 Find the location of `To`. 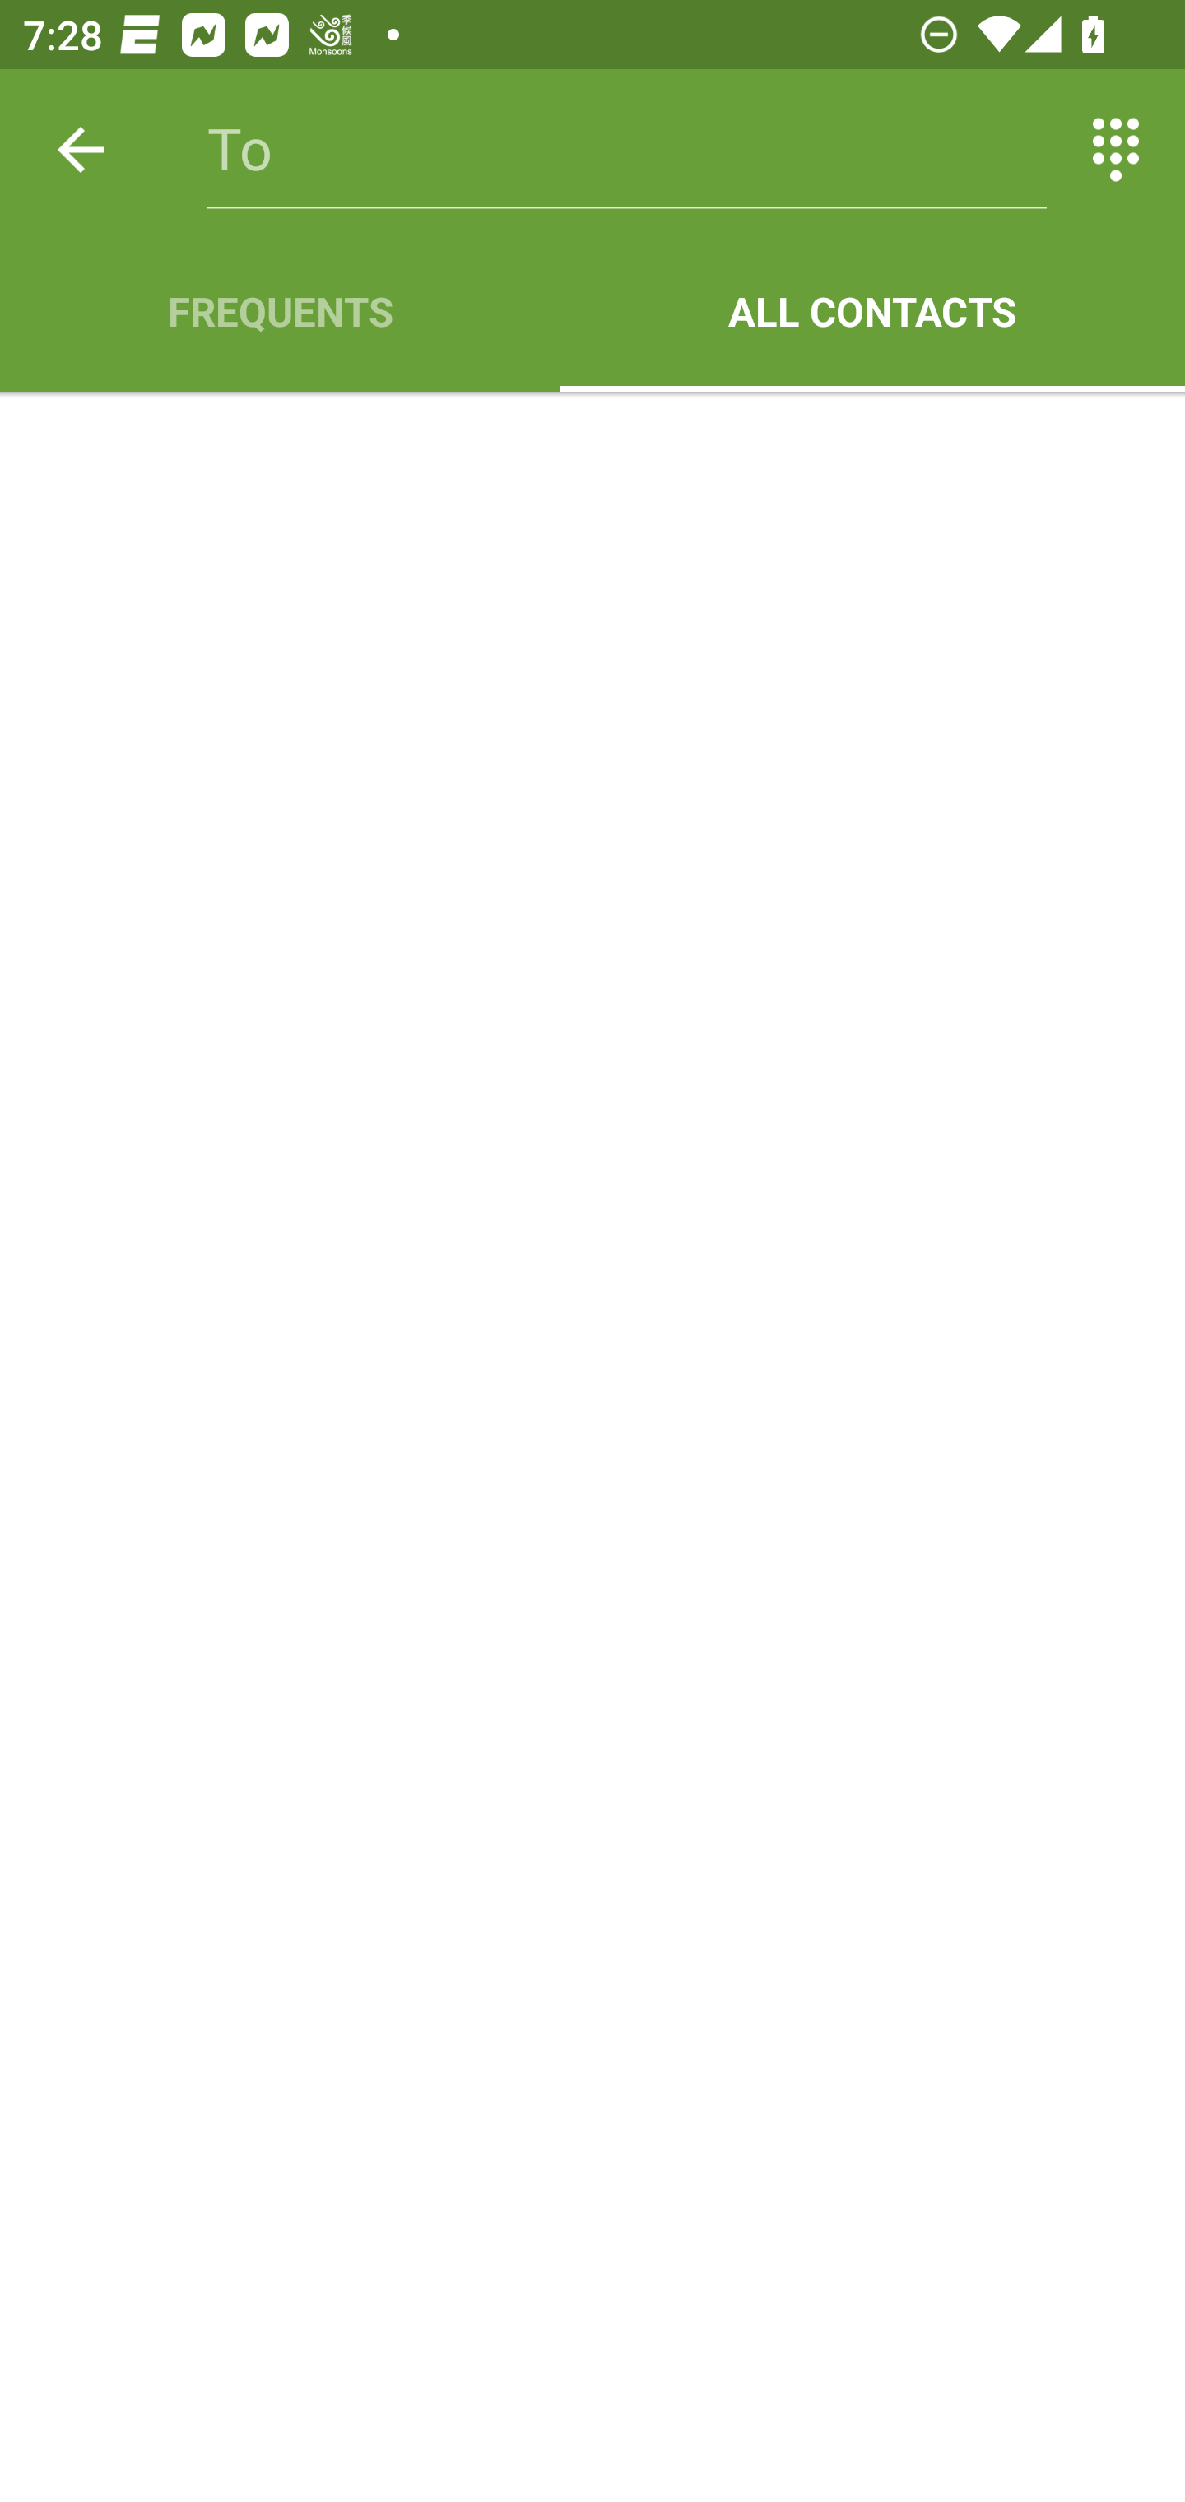

To is located at coordinates (626, 150).